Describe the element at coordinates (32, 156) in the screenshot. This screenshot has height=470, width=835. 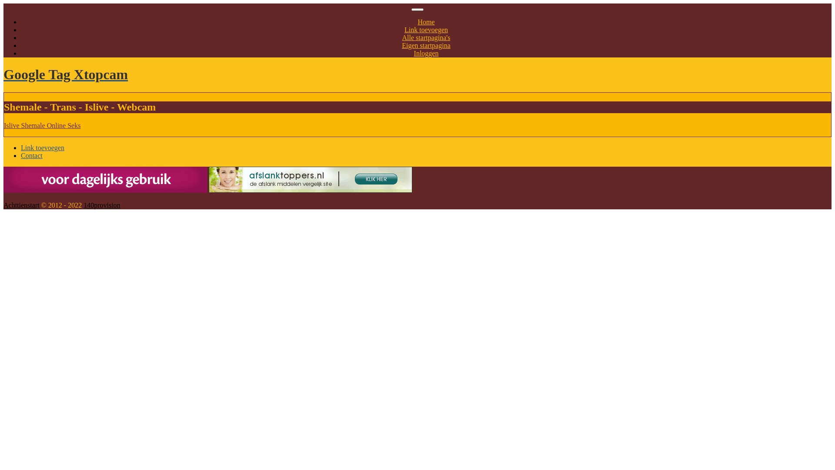
I see `Contact` at that location.